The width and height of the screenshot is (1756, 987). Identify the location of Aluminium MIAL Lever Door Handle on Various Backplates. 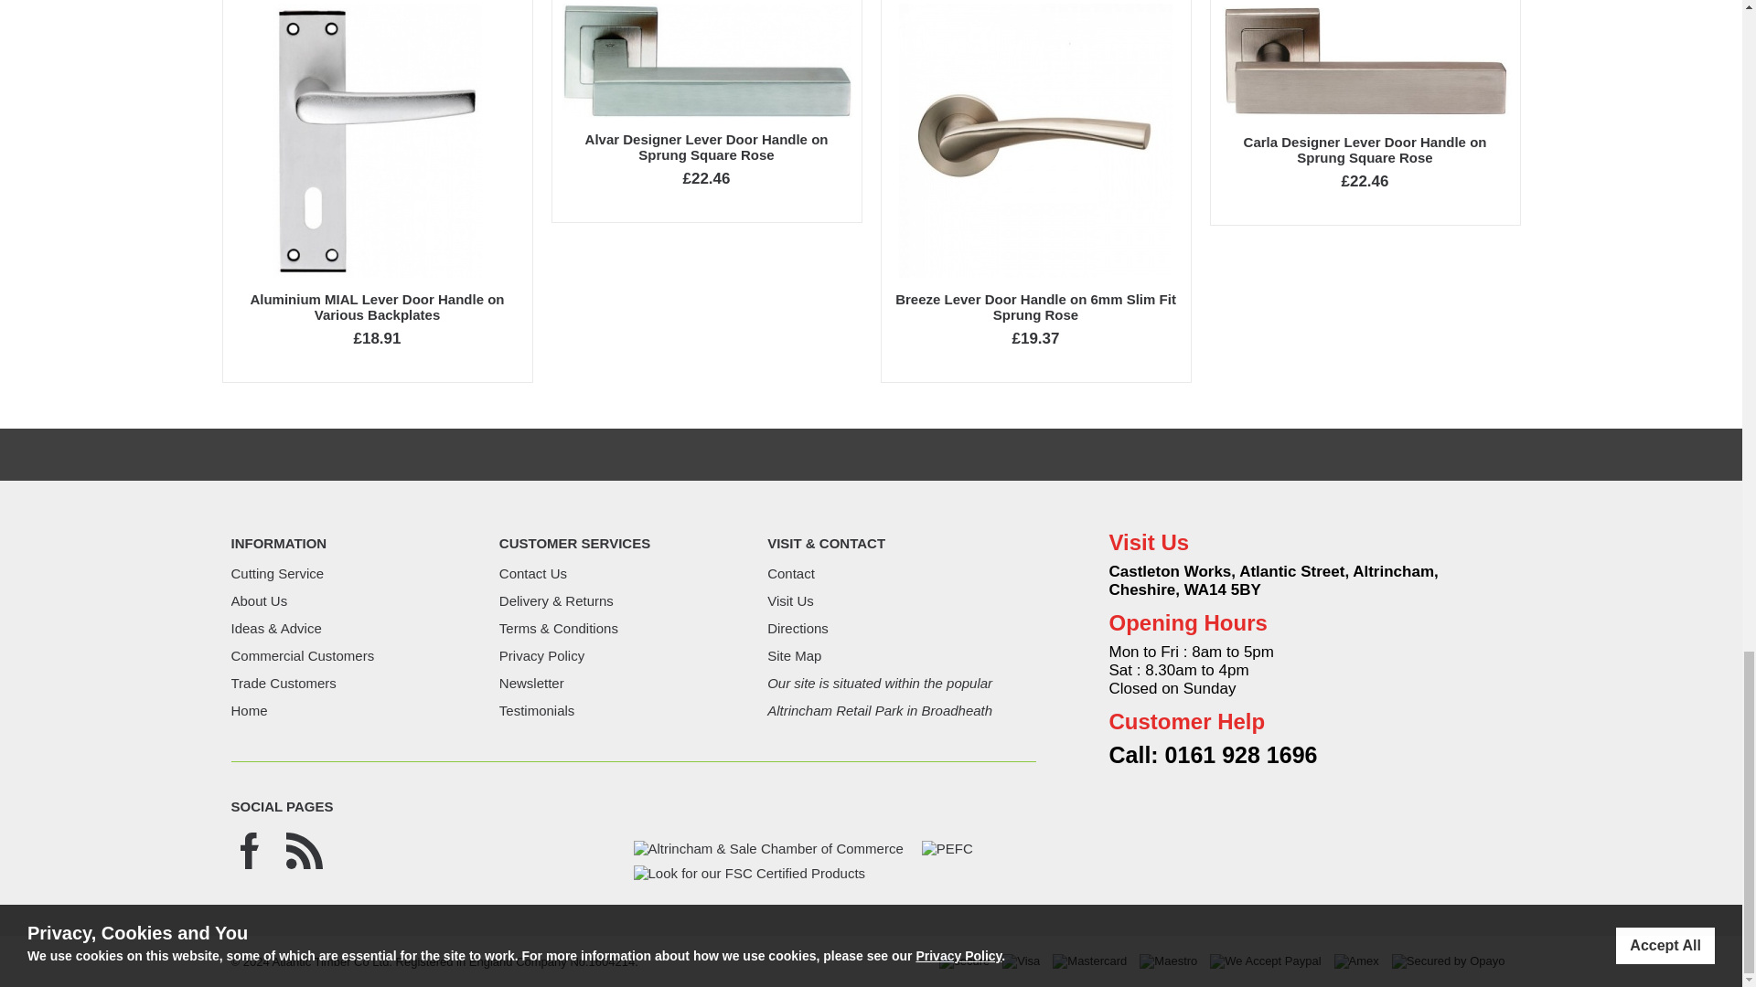
(377, 307).